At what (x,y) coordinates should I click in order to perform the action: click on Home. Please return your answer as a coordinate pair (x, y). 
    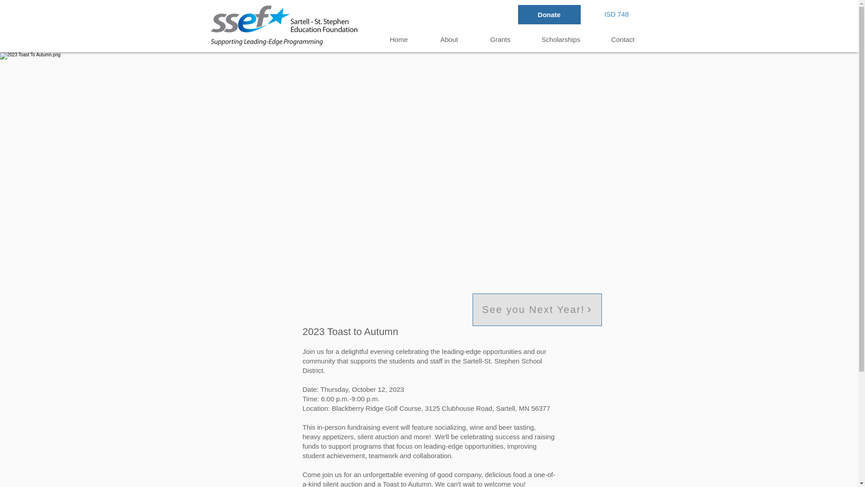
    Looking at the image, I should click on (398, 39).